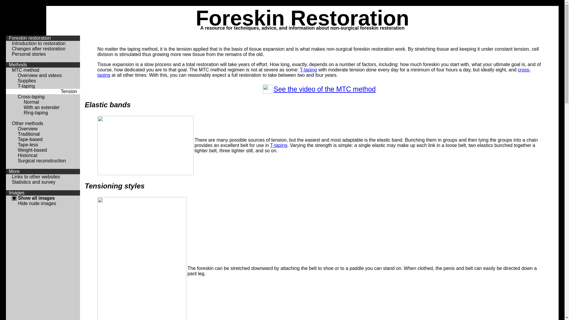 This screenshot has height=320, width=569. I want to click on cross-taping, so click(314, 72).